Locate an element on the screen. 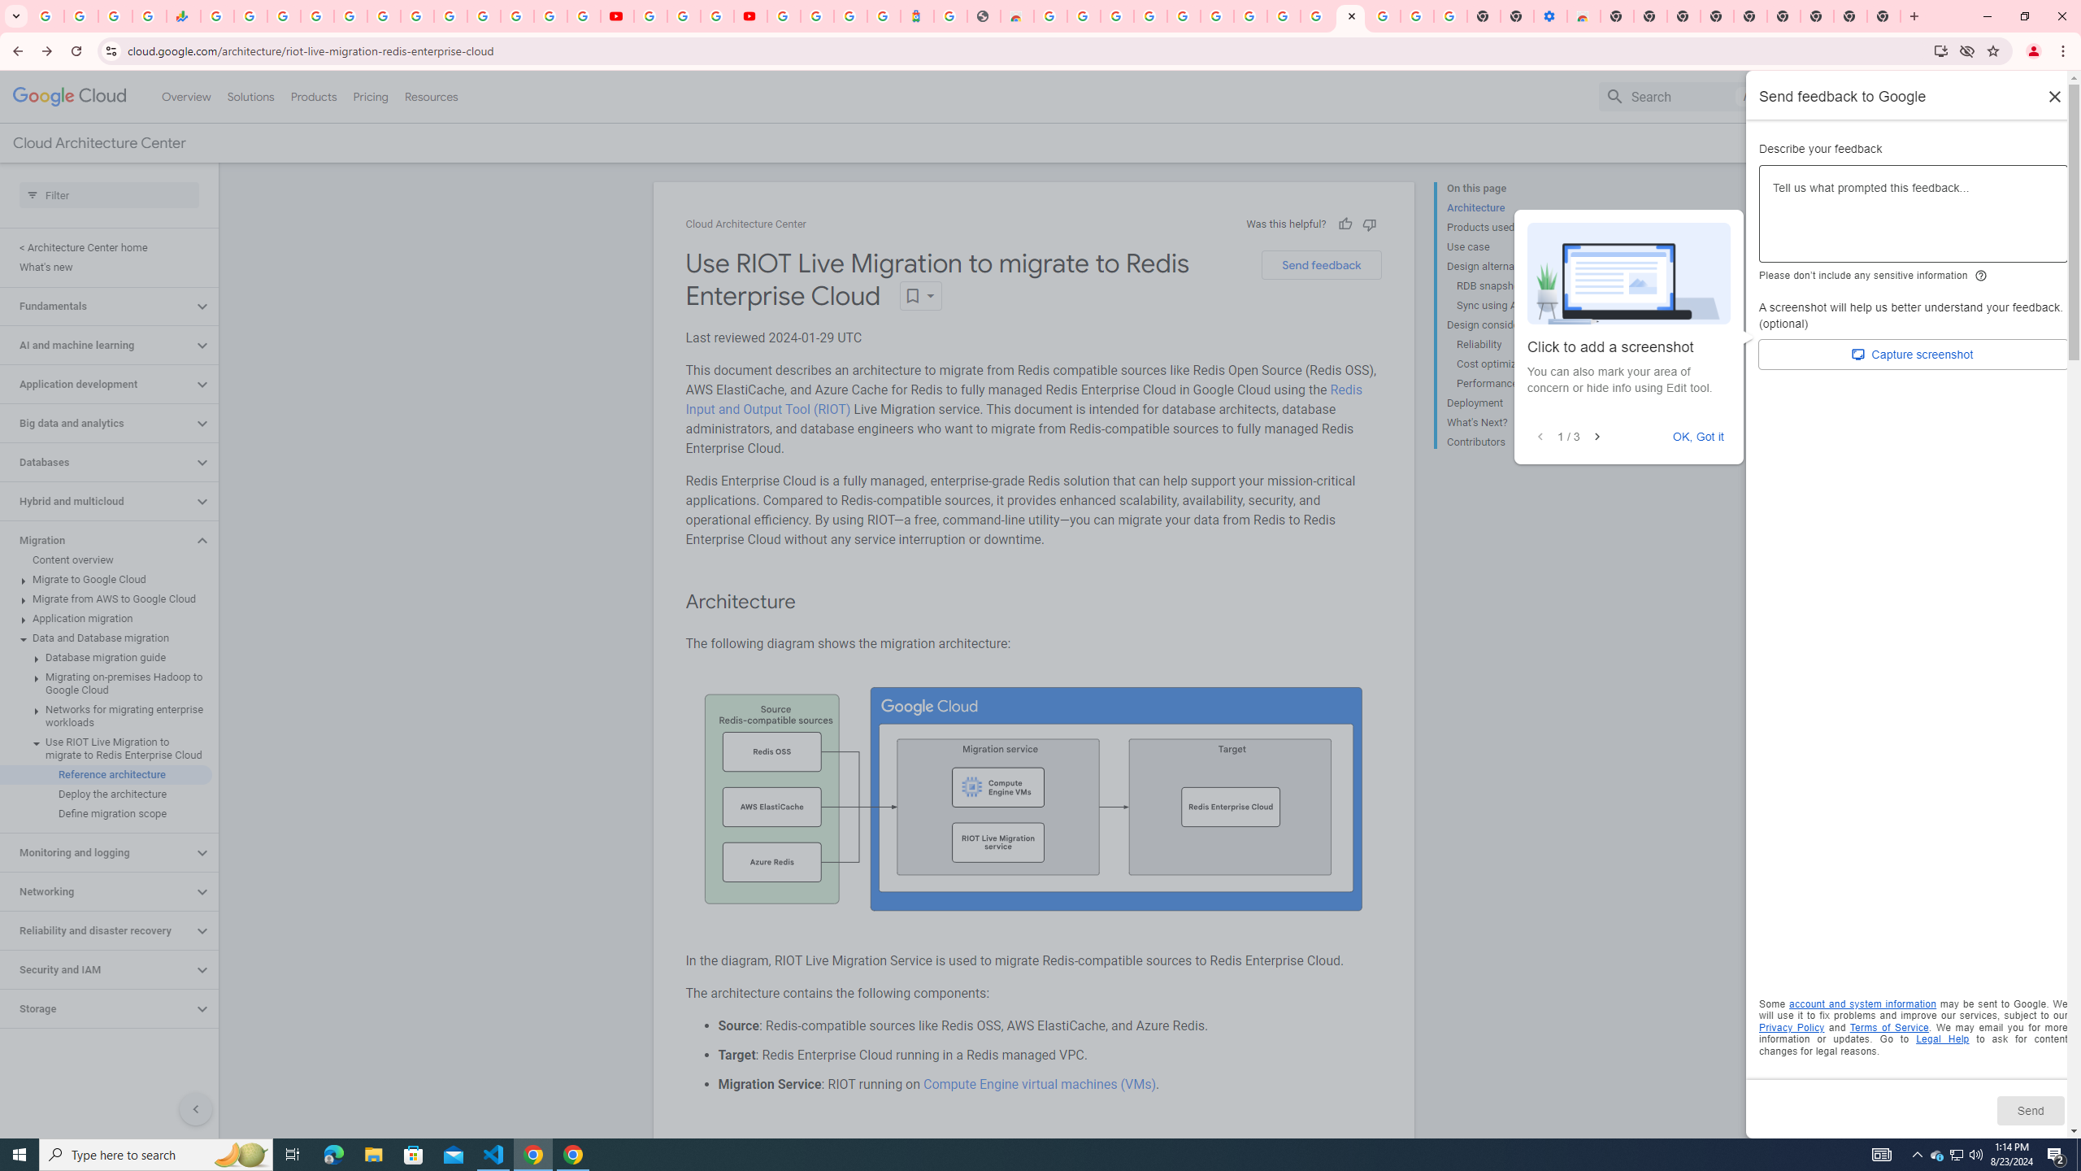 This screenshot has height=1171, width=2081. Deploy the architecture is located at coordinates (106, 794).